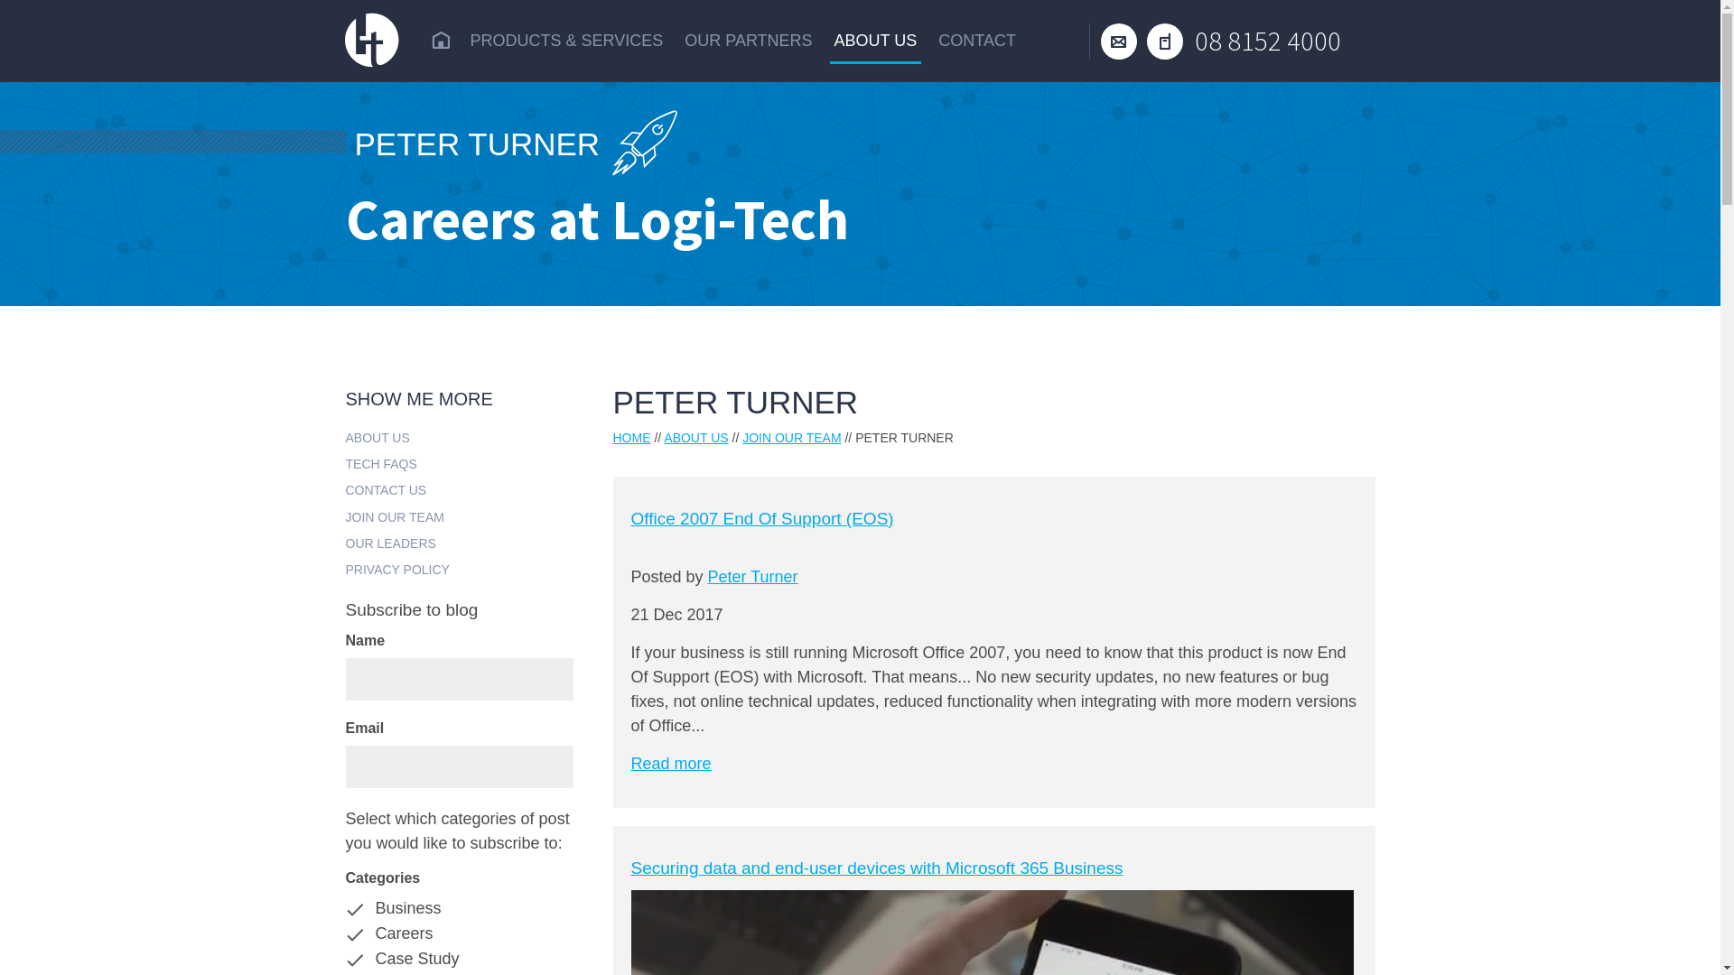 This screenshot has height=975, width=1734. Describe the element at coordinates (459, 489) in the screenshot. I see `CONTACT US` at that location.